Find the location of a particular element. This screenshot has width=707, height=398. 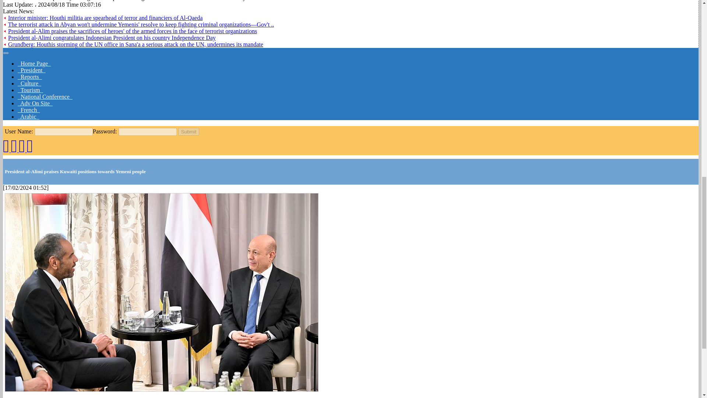

  National Conference   is located at coordinates (45, 97).